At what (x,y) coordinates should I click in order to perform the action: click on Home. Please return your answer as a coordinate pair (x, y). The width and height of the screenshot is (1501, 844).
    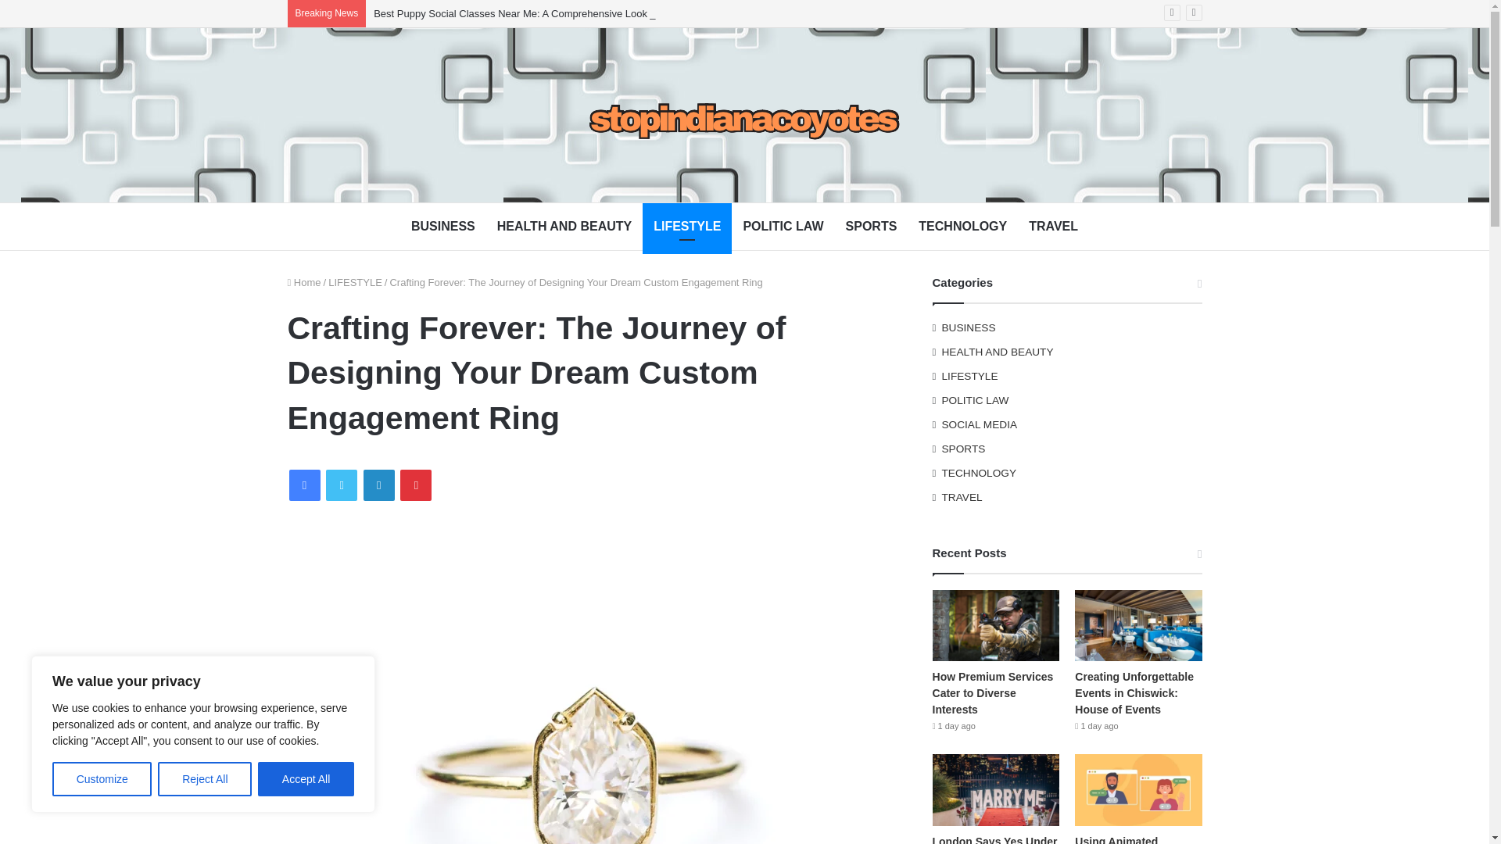
    Looking at the image, I should click on (304, 283).